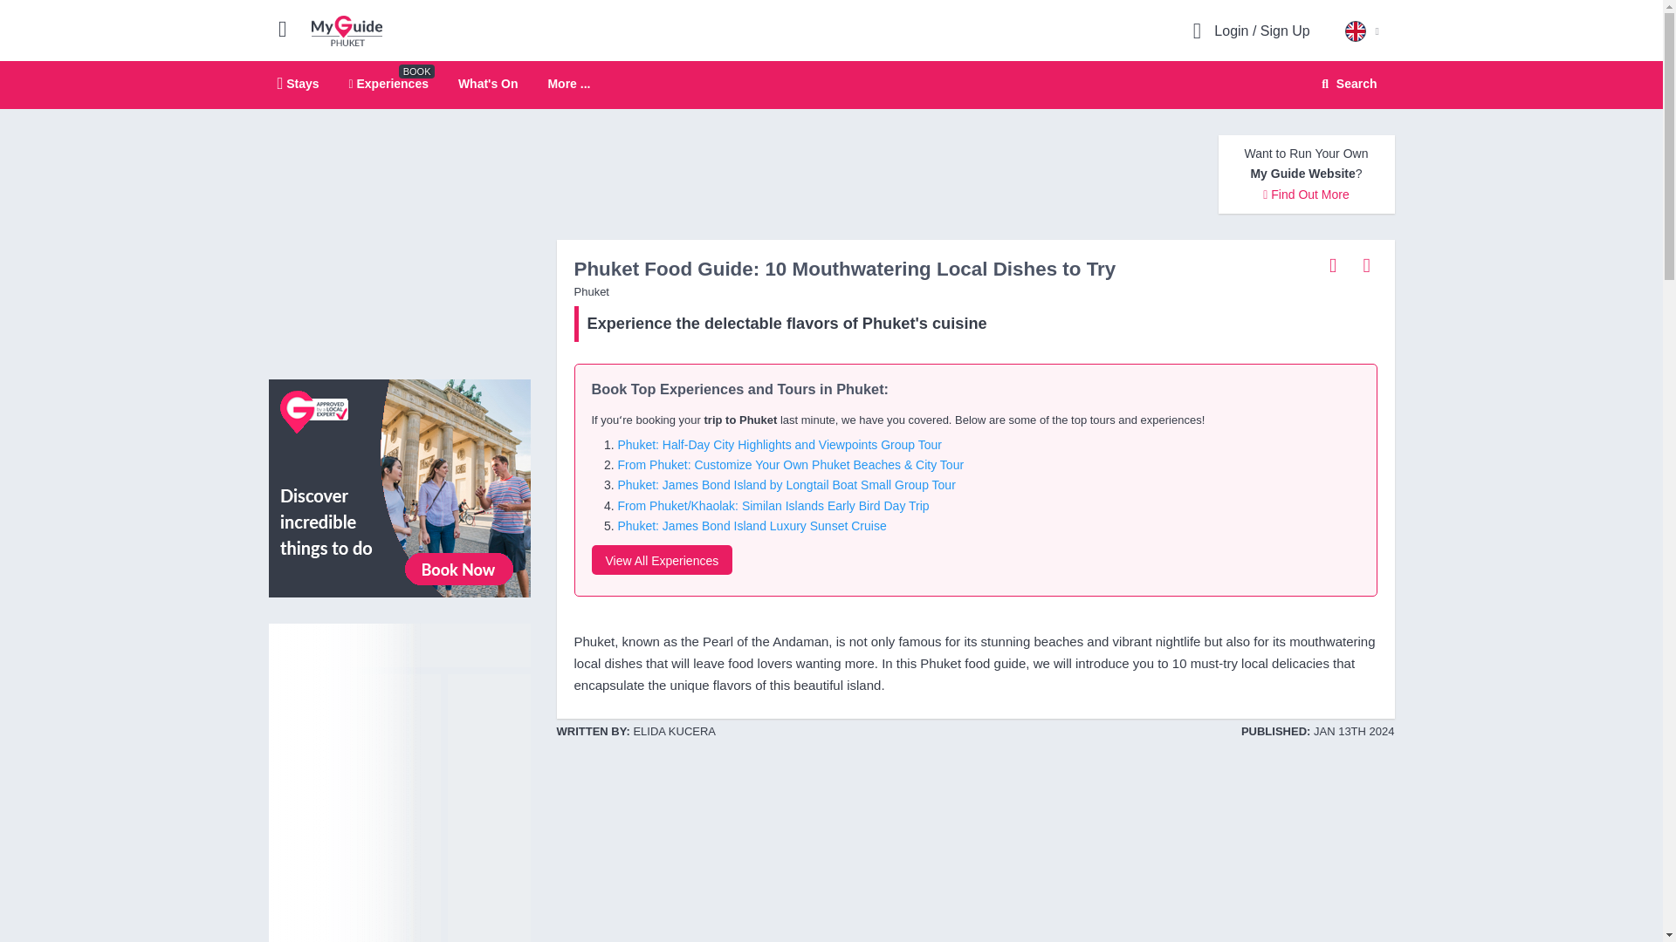 This screenshot has height=942, width=1676. I want to click on View All Experiences, so click(299, 83).